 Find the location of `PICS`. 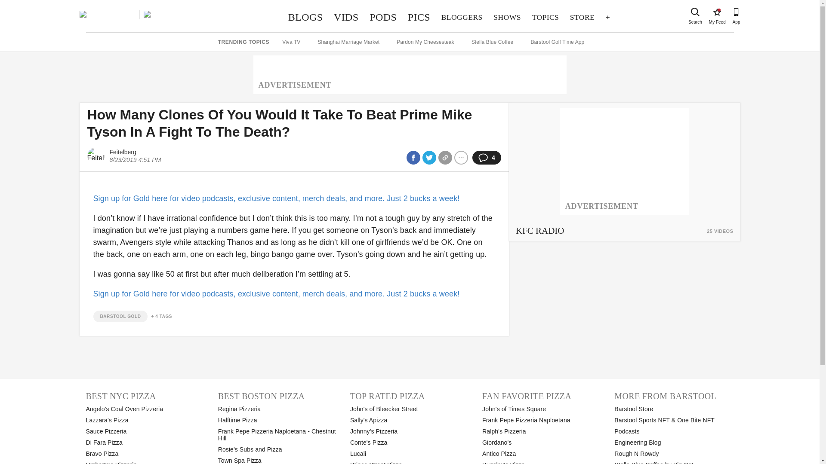

PICS is located at coordinates (695, 12).